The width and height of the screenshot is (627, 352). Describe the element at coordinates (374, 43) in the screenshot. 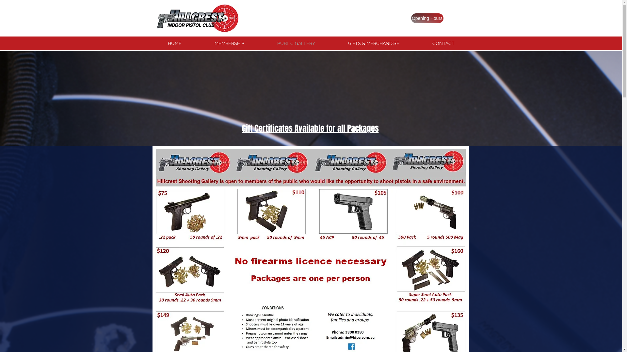

I see `GIFTS & MERCHANDISE` at that location.